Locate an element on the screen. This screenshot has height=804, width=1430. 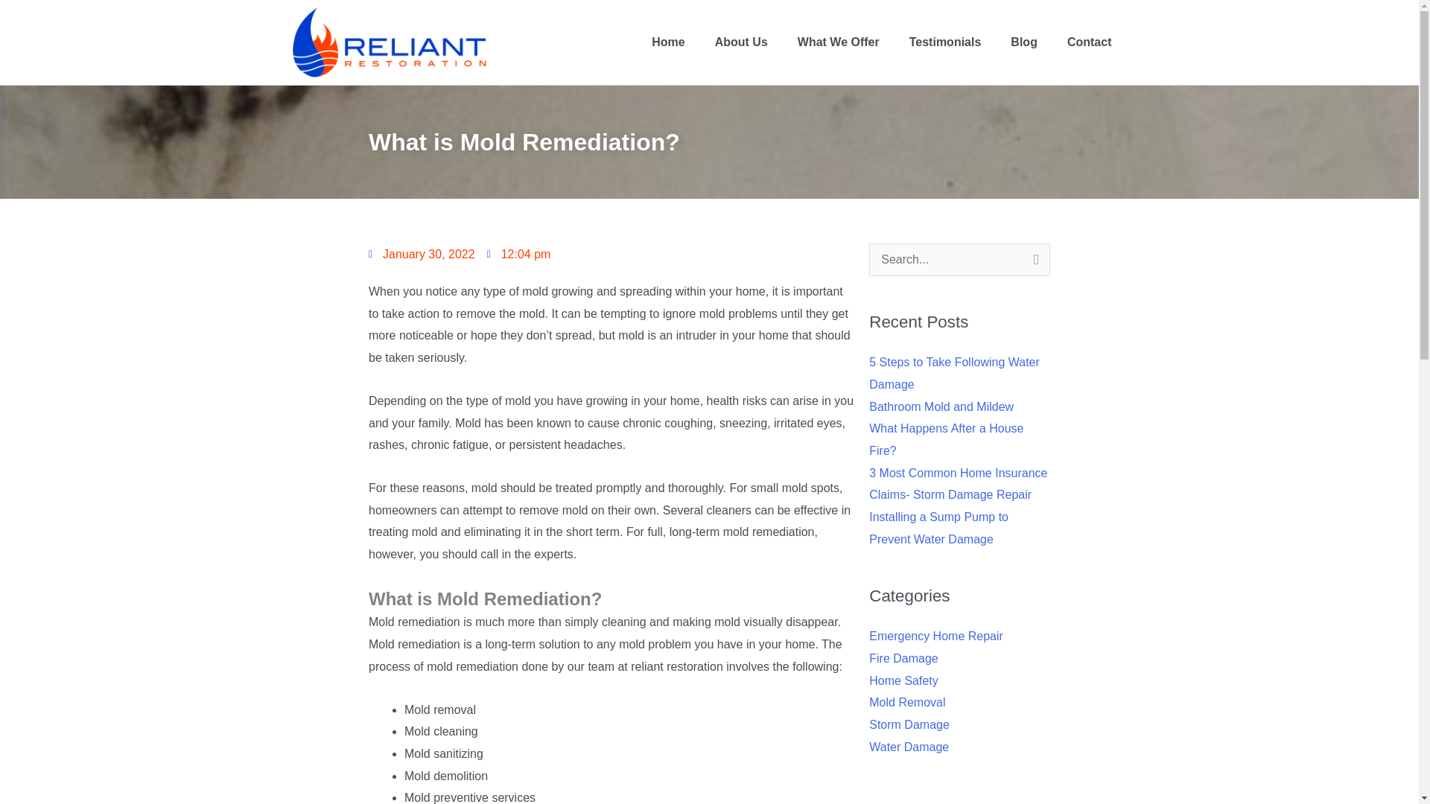
Installing a Sump Pump to Prevent Water Damage is located at coordinates (938, 528).